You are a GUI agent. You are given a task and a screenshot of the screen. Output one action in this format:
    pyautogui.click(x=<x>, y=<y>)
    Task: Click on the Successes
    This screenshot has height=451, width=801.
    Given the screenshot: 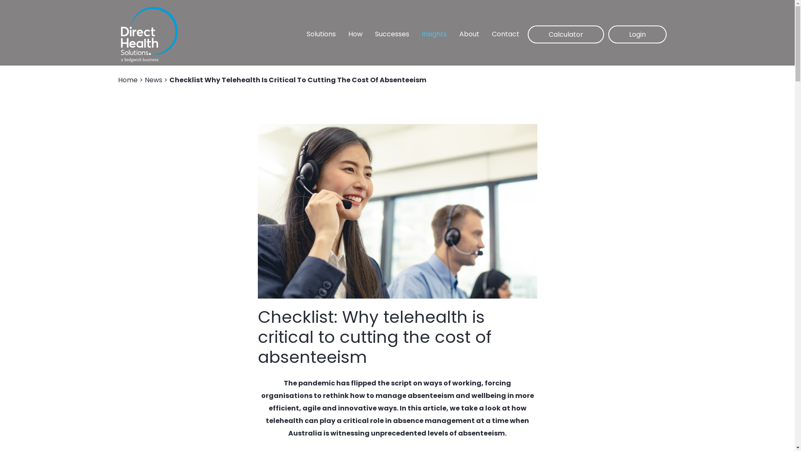 What is the action you would take?
    pyautogui.click(x=392, y=34)
    